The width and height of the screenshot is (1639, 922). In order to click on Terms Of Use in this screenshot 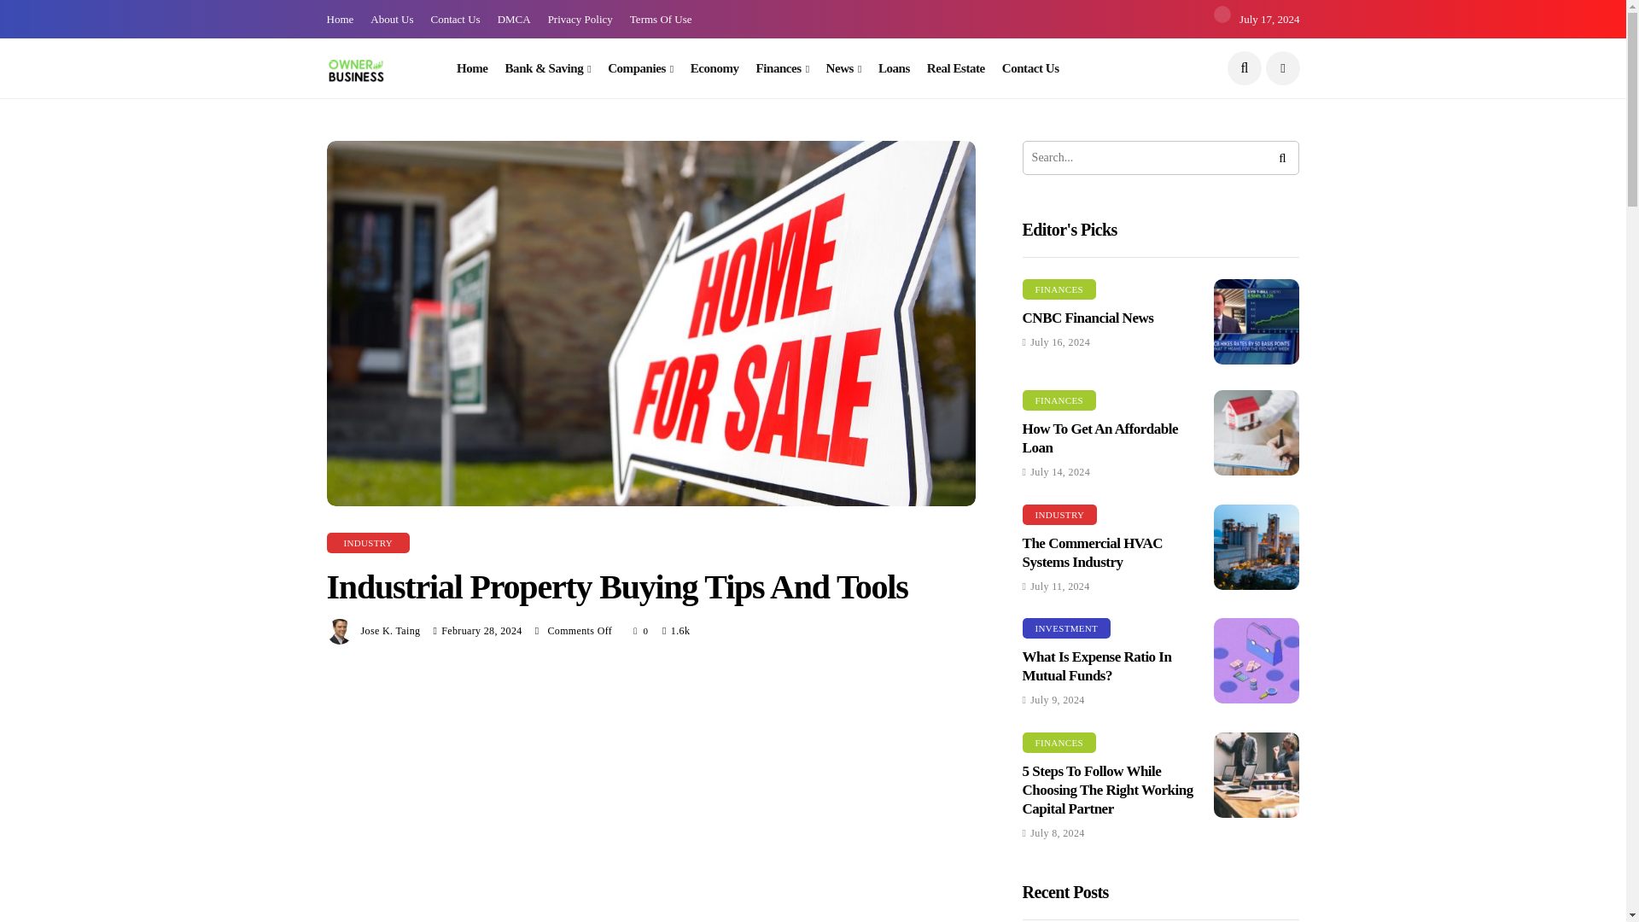, I will do `click(661, 19)`.